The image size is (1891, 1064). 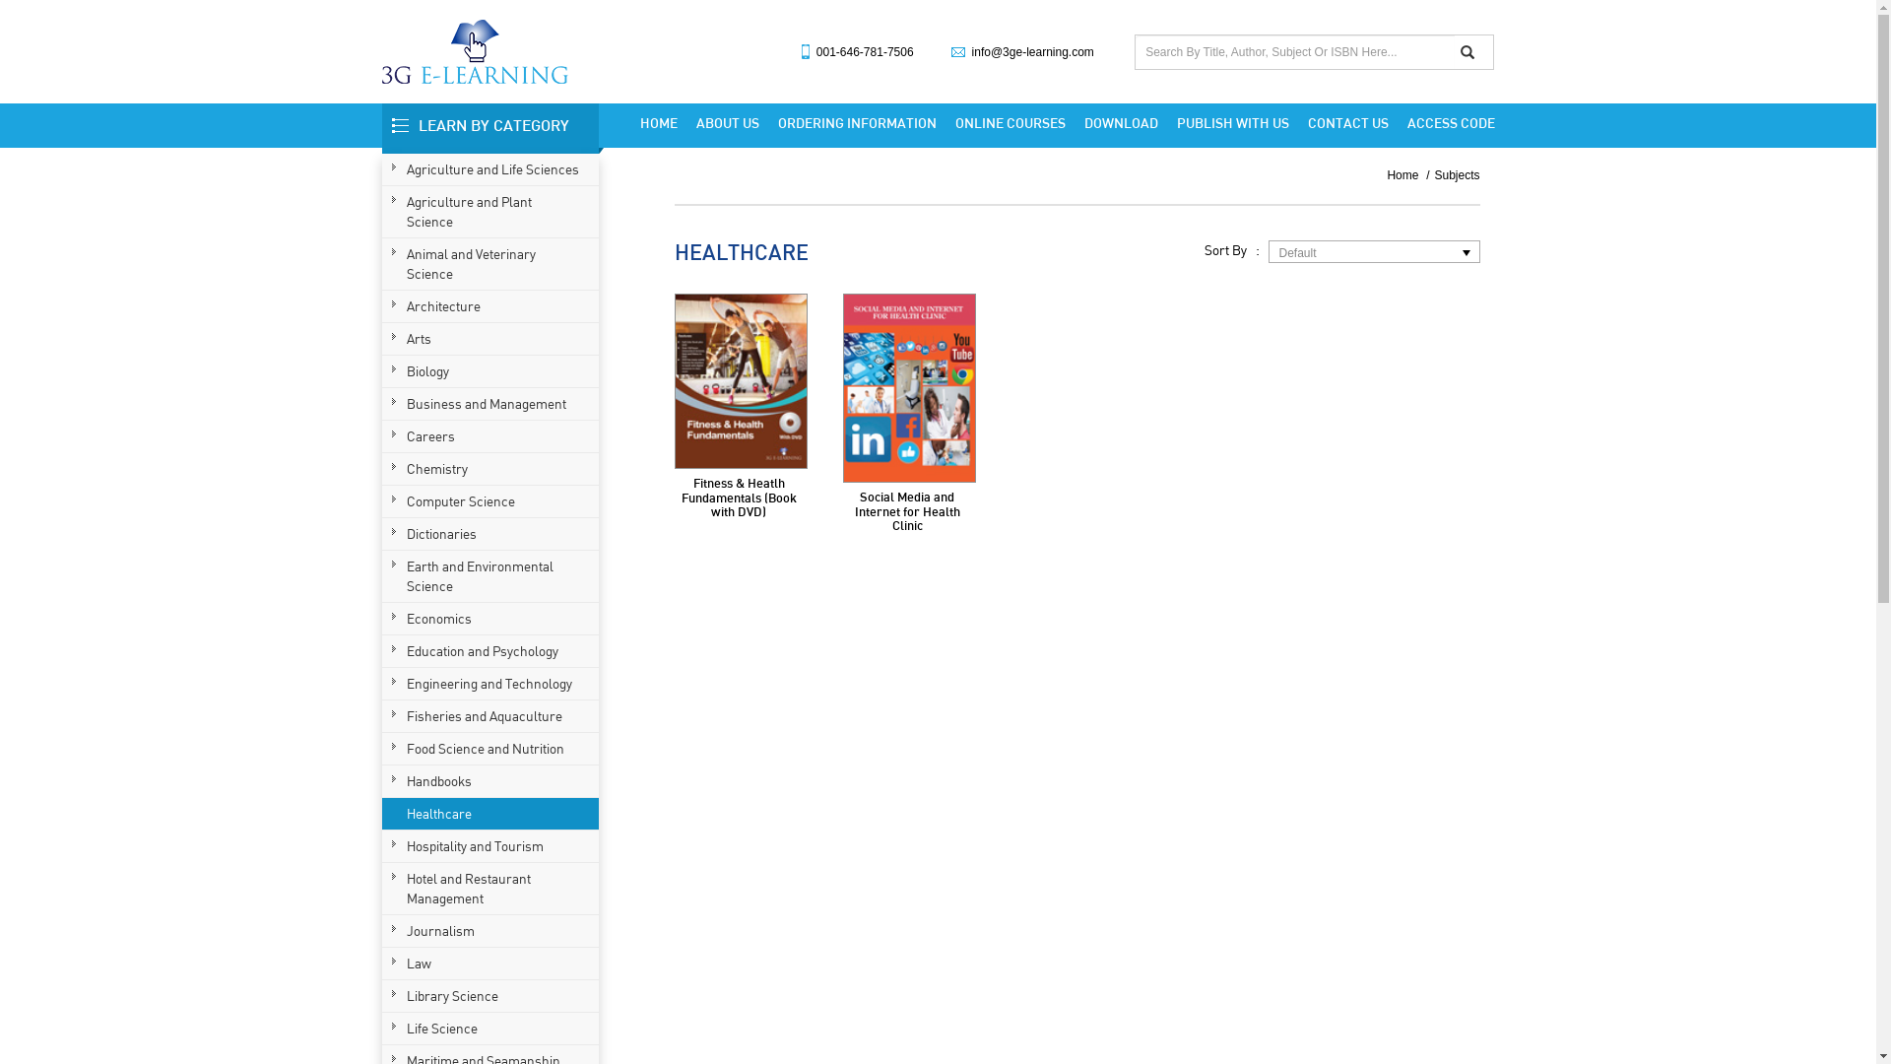 I want to click on Law, so click(x=492, y=964).